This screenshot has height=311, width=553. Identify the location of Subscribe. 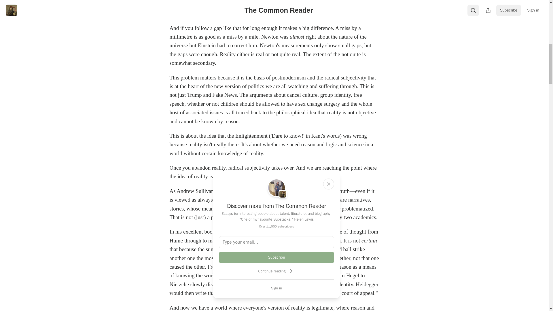
(276, 257).